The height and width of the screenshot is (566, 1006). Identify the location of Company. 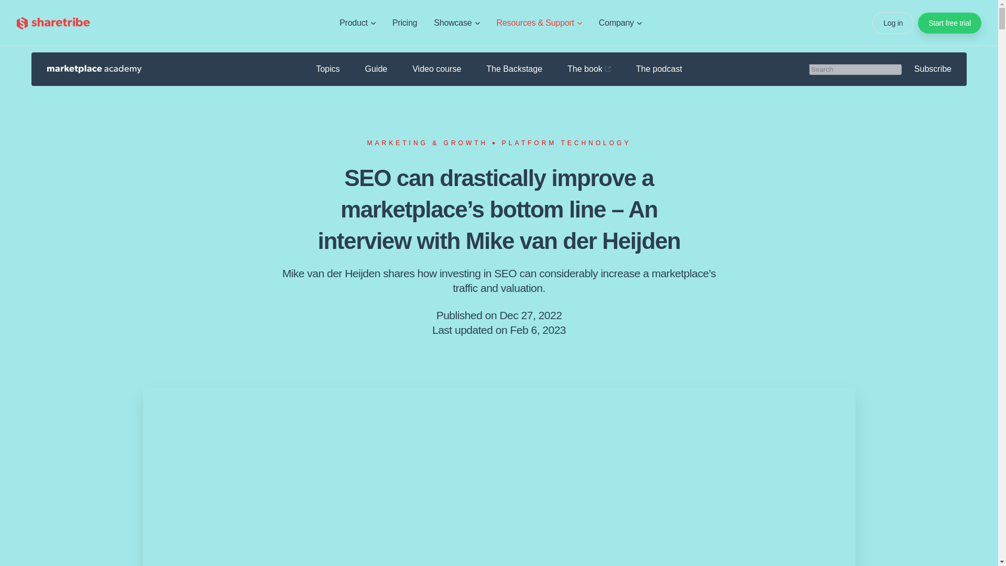
(620, 23).